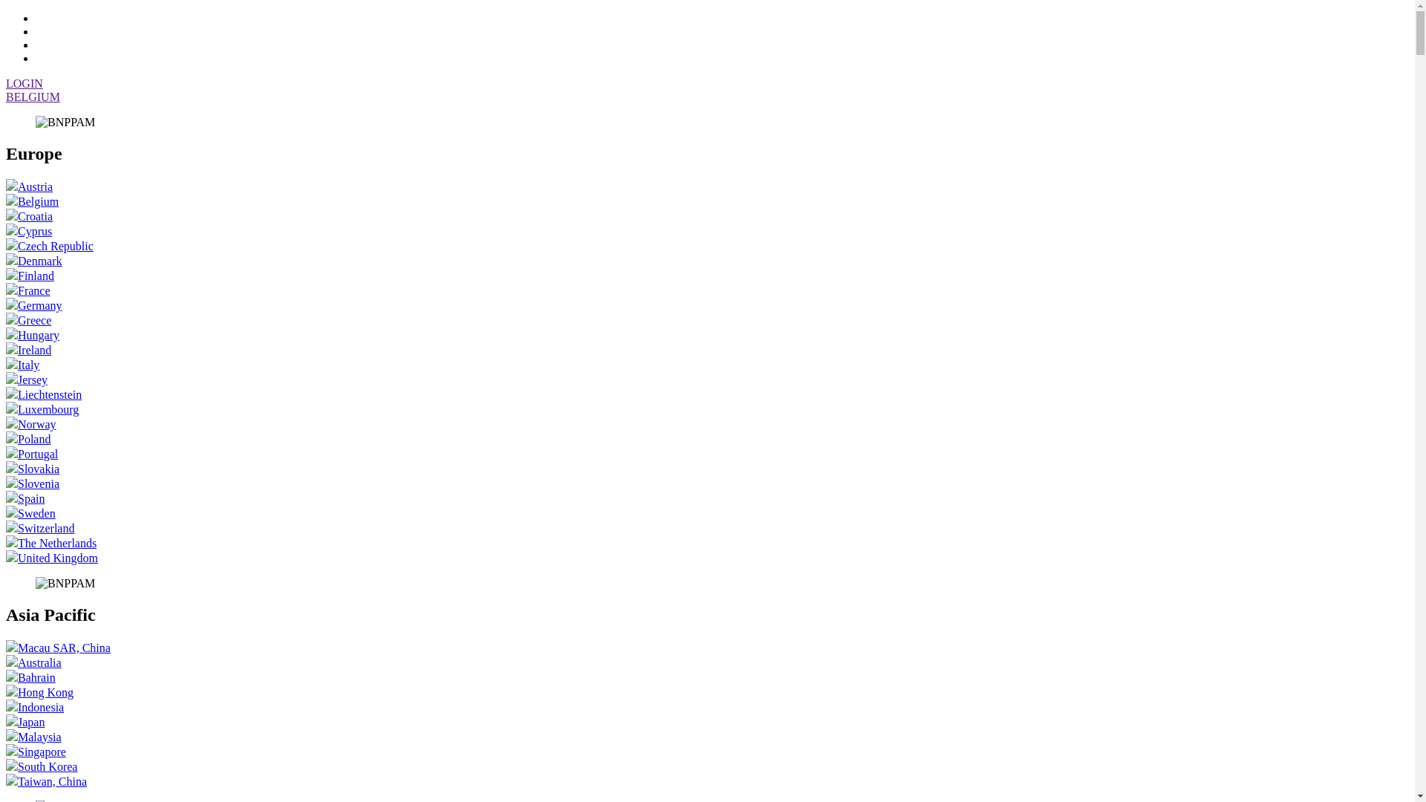 This screenshot has width=1426, height=802. I want to click on Norway, so click(31, 425).